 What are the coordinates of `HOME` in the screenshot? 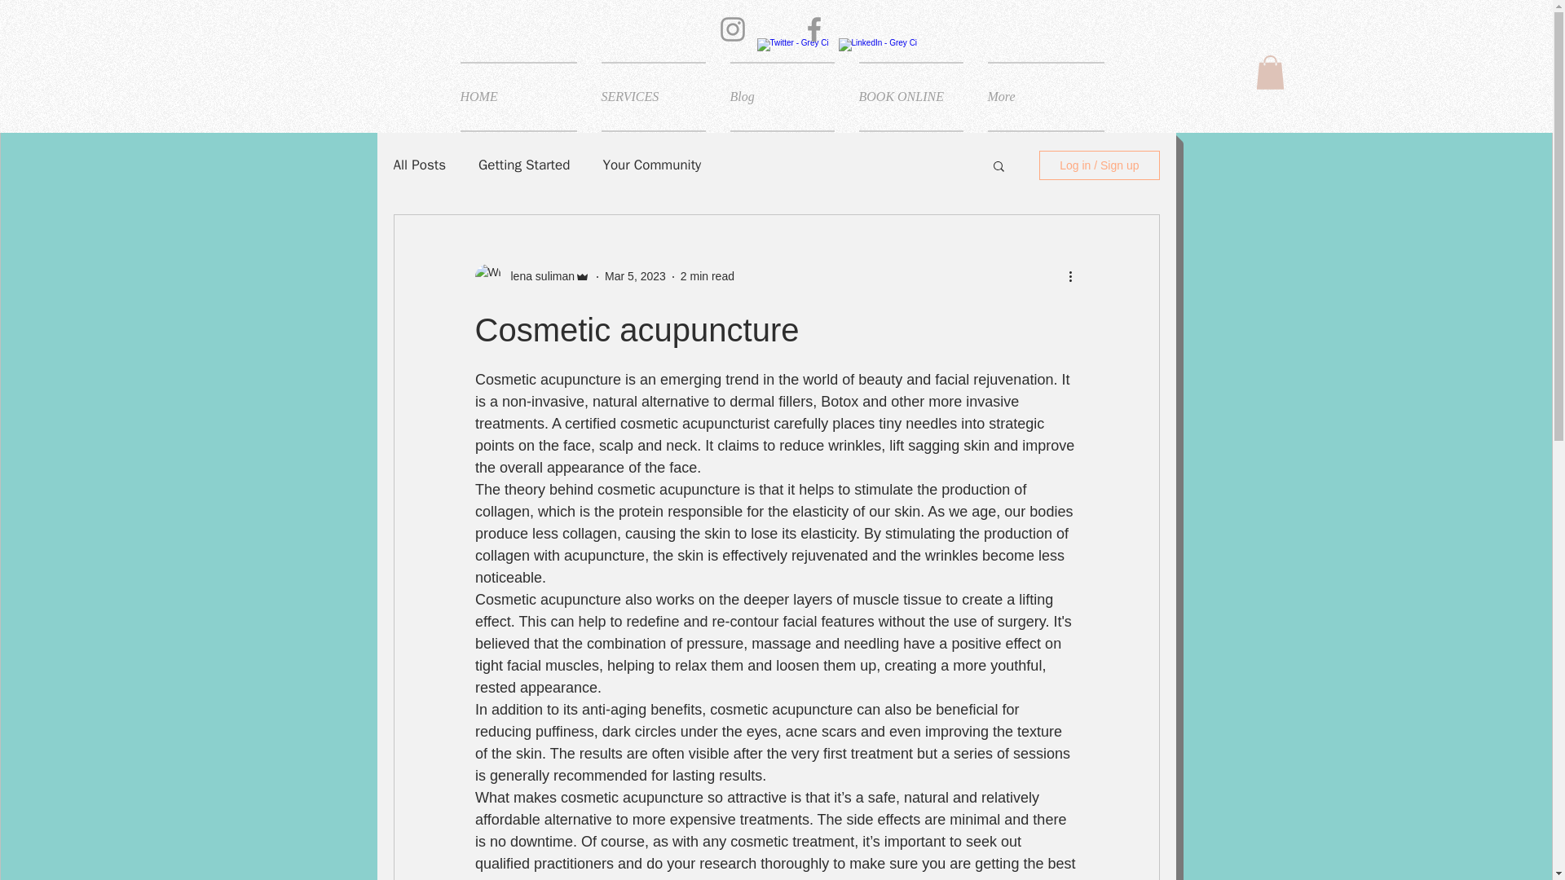 It's located at (523, 96).